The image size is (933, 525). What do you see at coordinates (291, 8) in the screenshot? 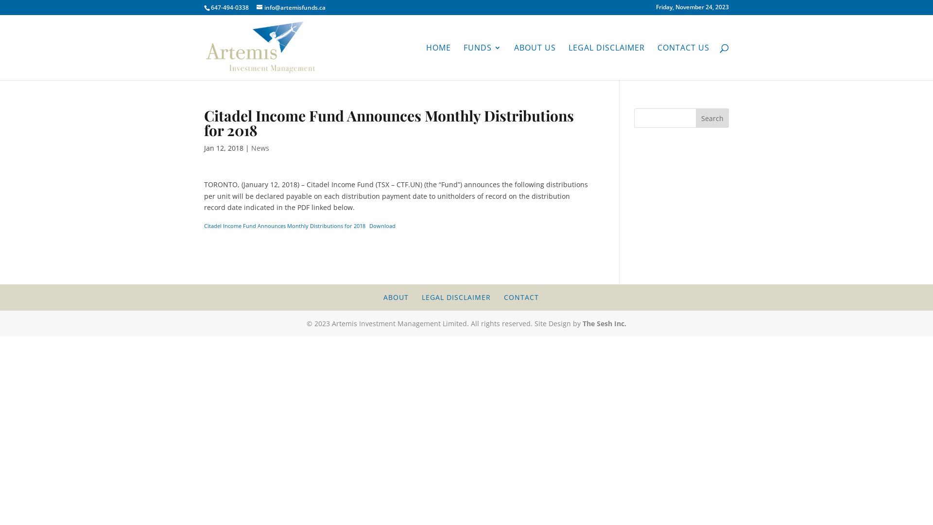
I see `info@artemisfunds.ca` at bounding box center [291, 8].